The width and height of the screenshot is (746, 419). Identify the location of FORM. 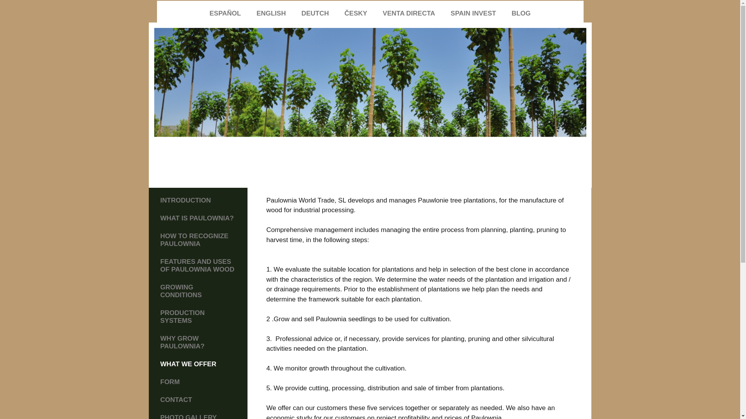
(198, 382).